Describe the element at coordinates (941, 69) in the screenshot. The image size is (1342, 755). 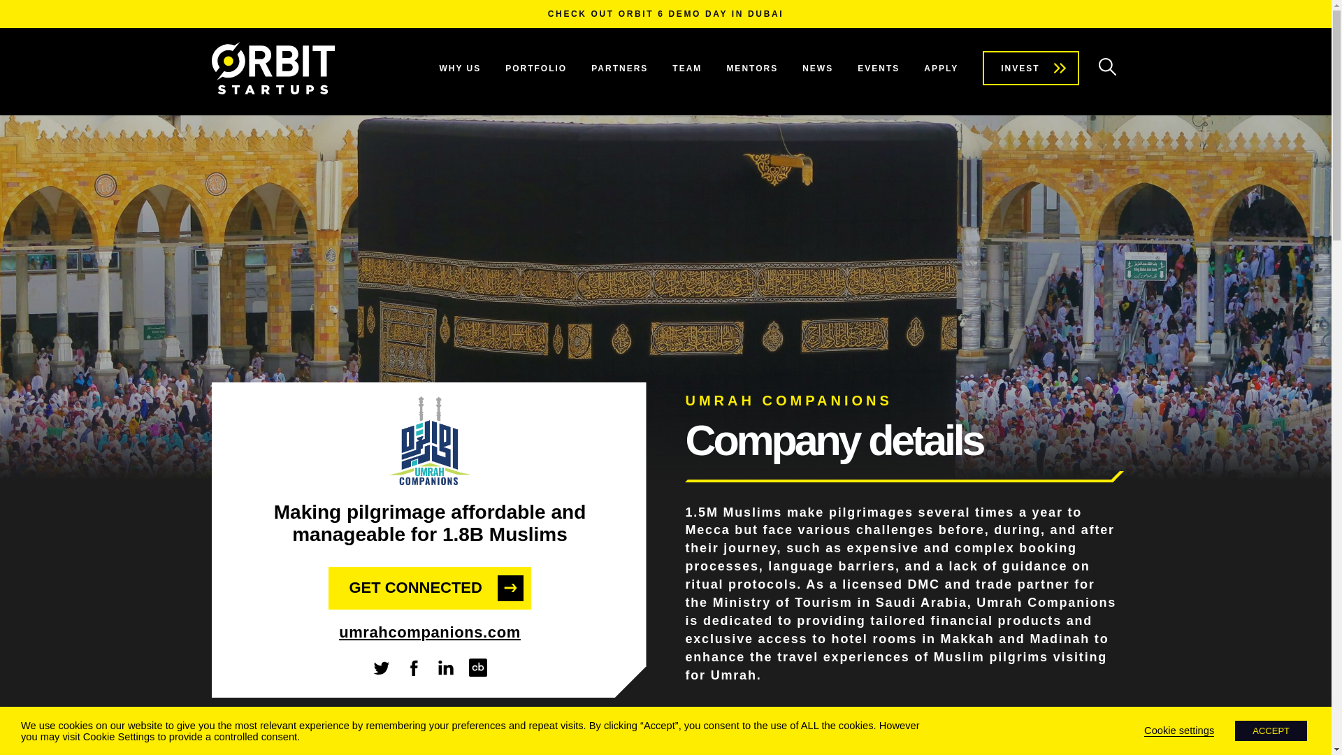
I see `APPLY` at that location.